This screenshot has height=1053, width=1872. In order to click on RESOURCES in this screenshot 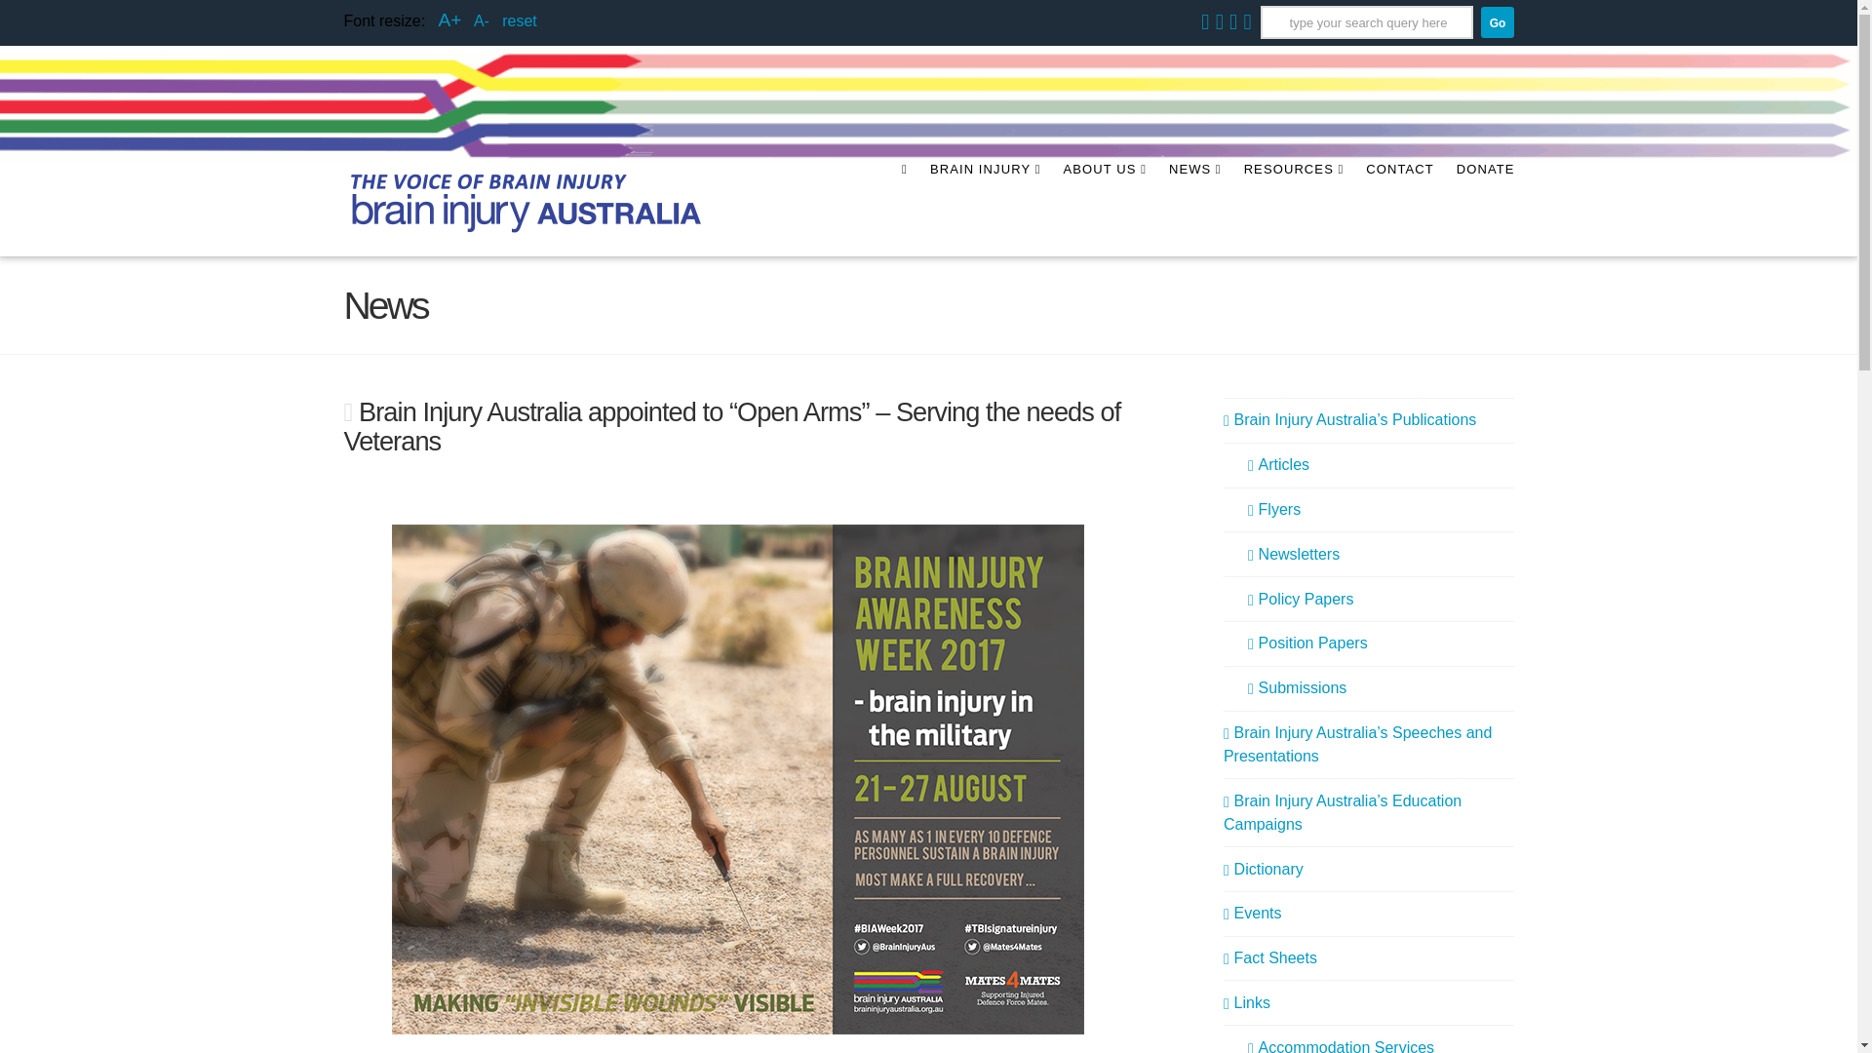, I will do `click(1293, 210)`.